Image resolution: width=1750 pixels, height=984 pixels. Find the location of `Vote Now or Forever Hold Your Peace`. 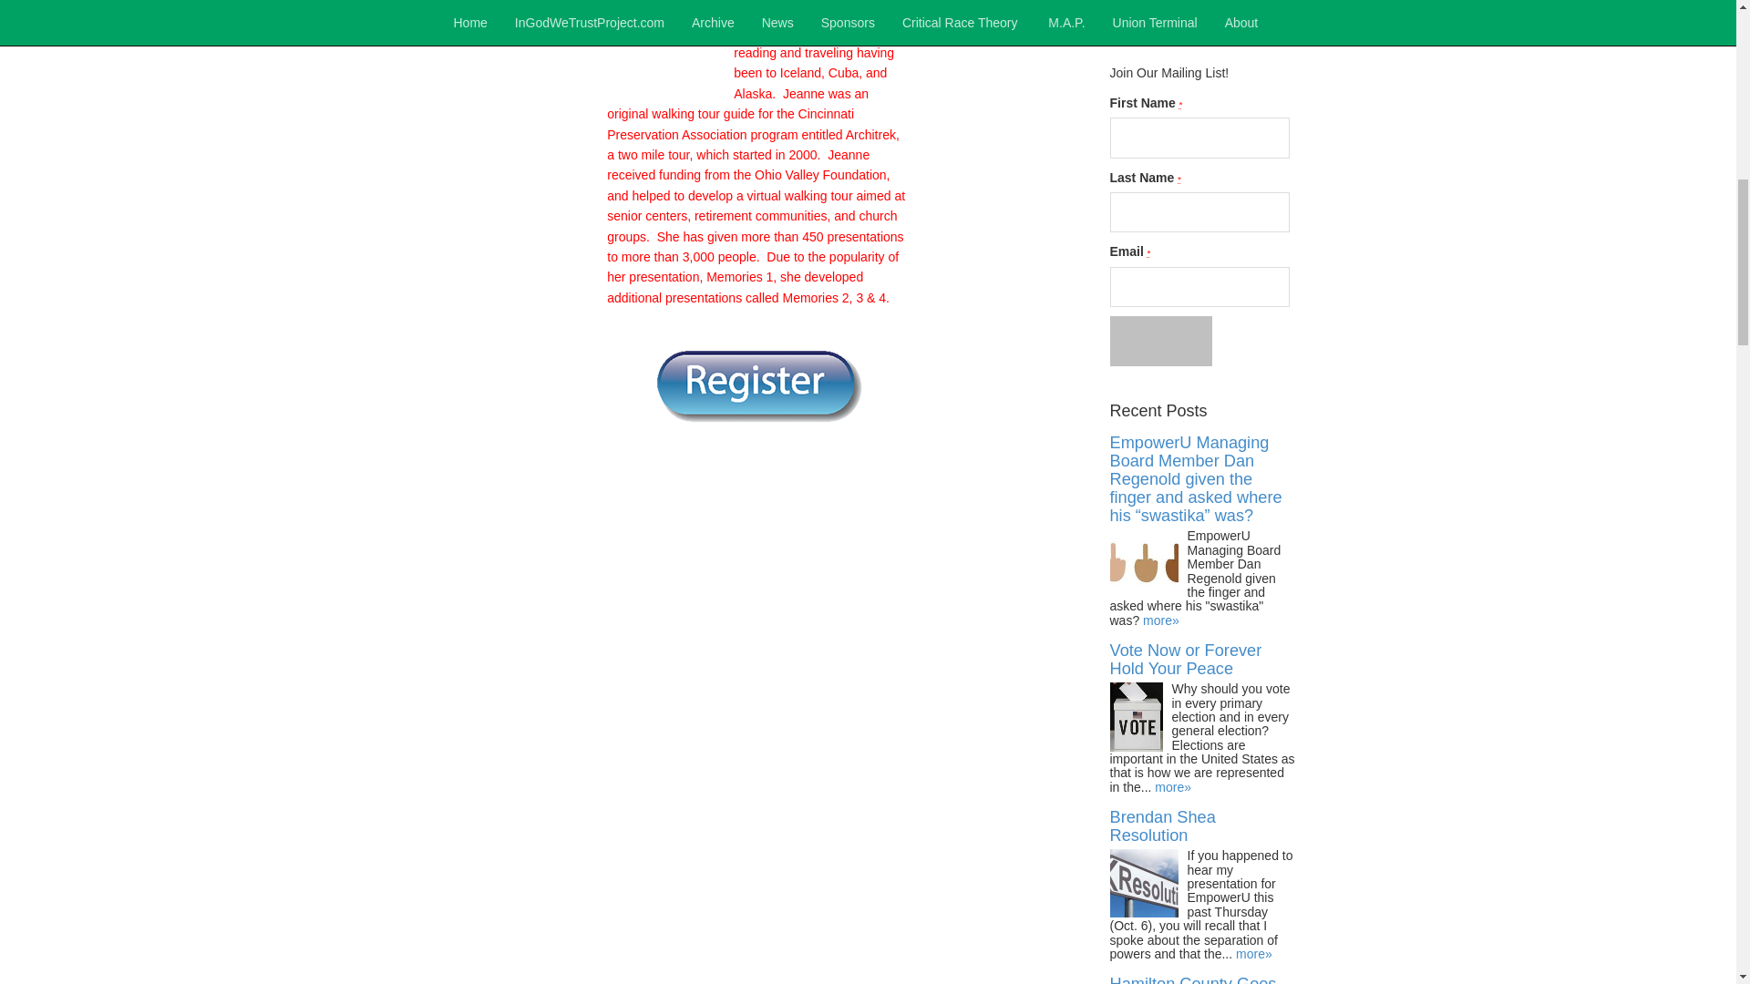

Vote Now or Forever Hold Your Peace is located at coordinates (1185, 660).